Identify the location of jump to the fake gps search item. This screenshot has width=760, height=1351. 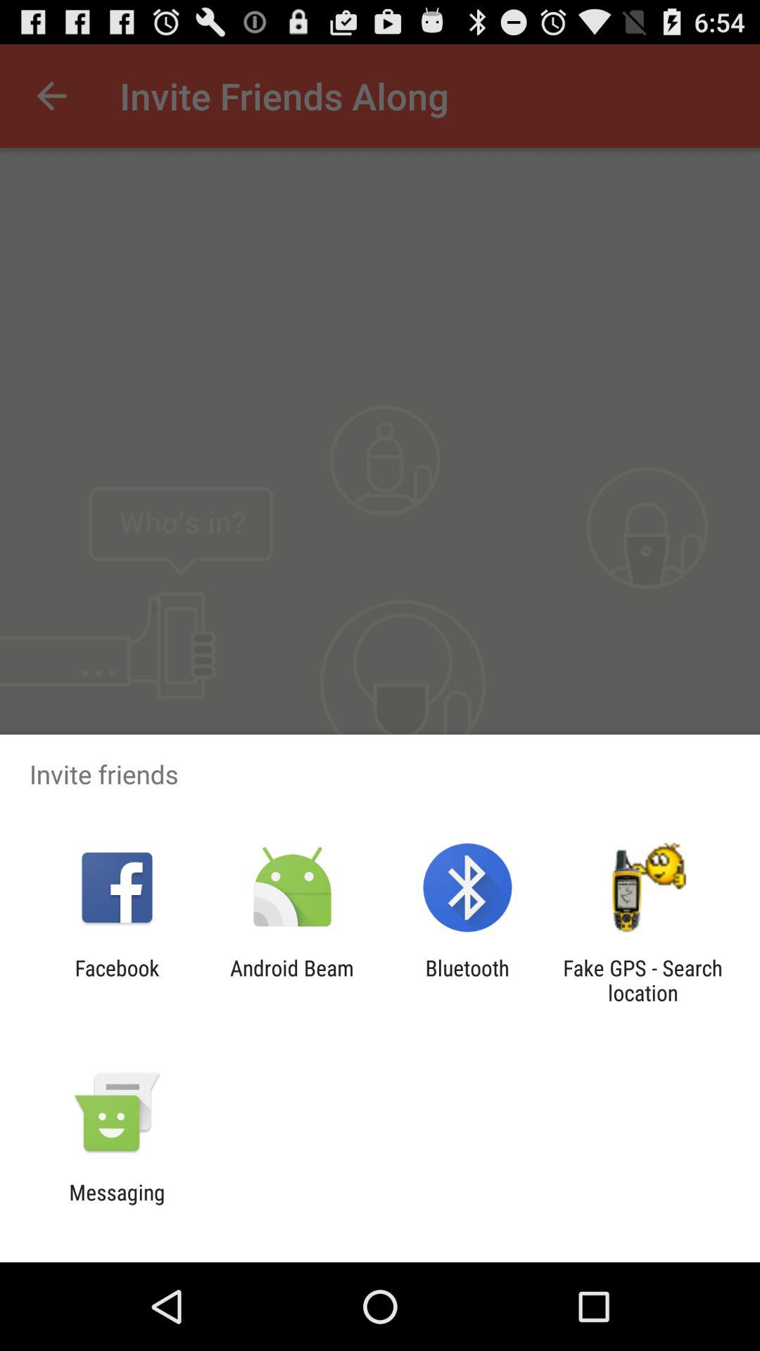
(642, 980).